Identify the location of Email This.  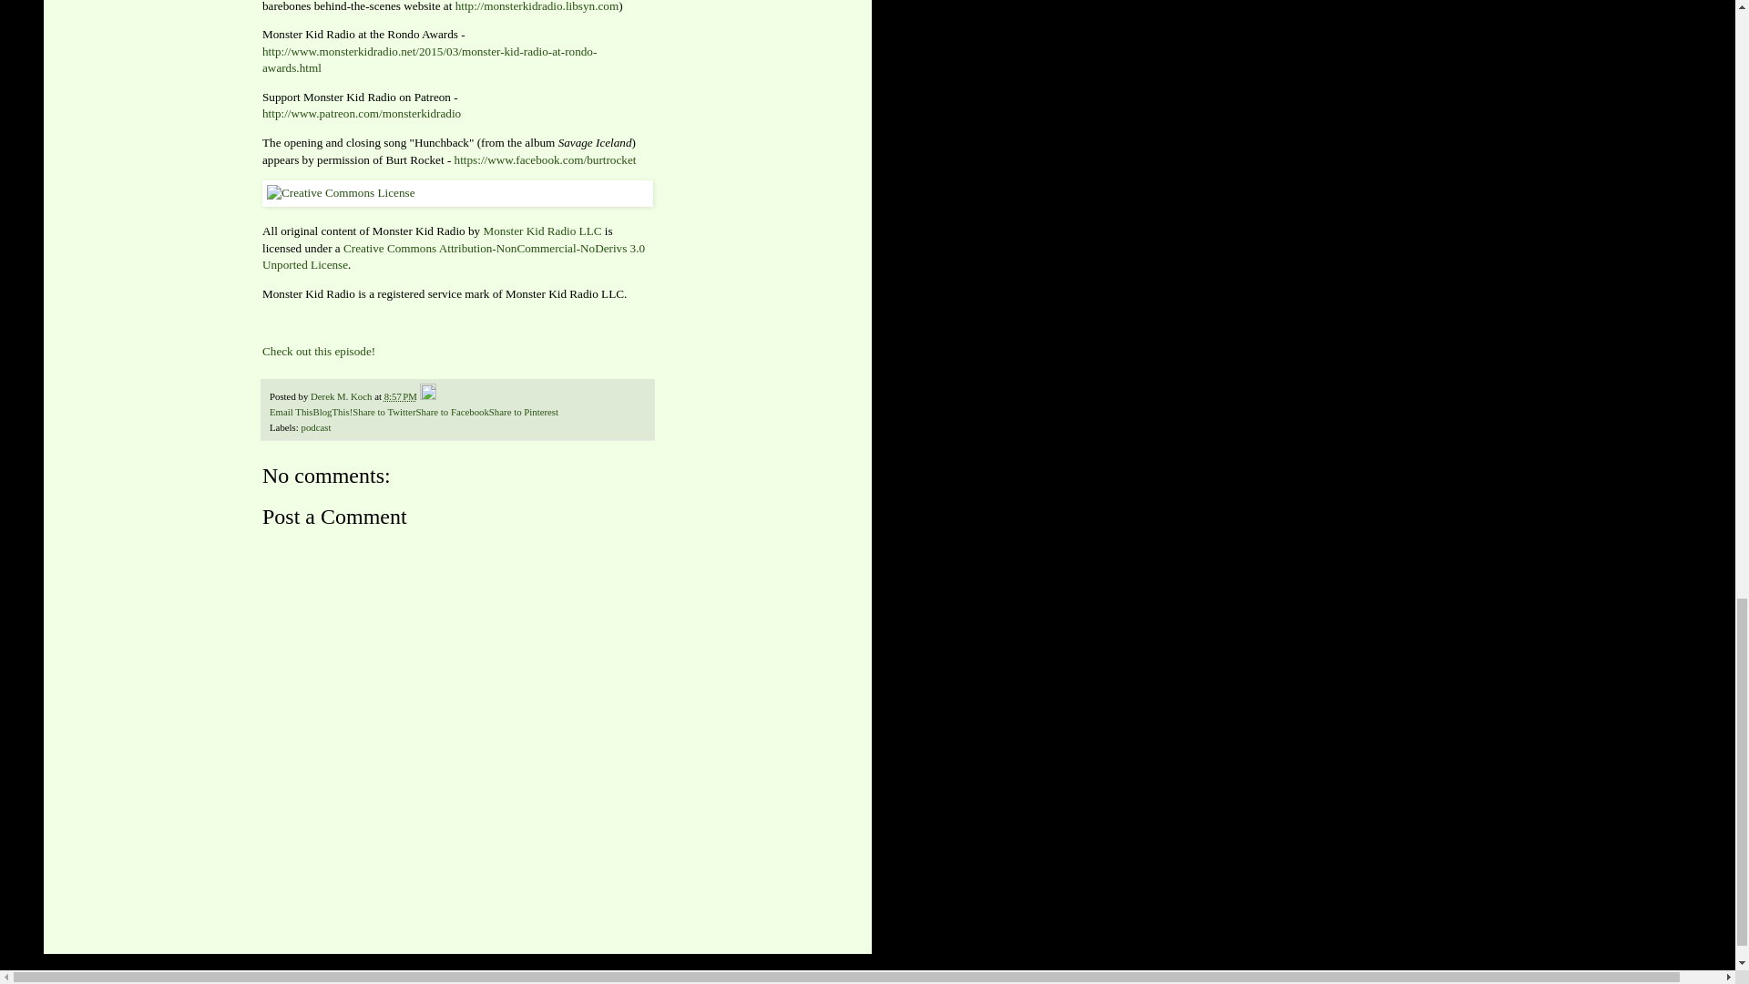
(291, 412).